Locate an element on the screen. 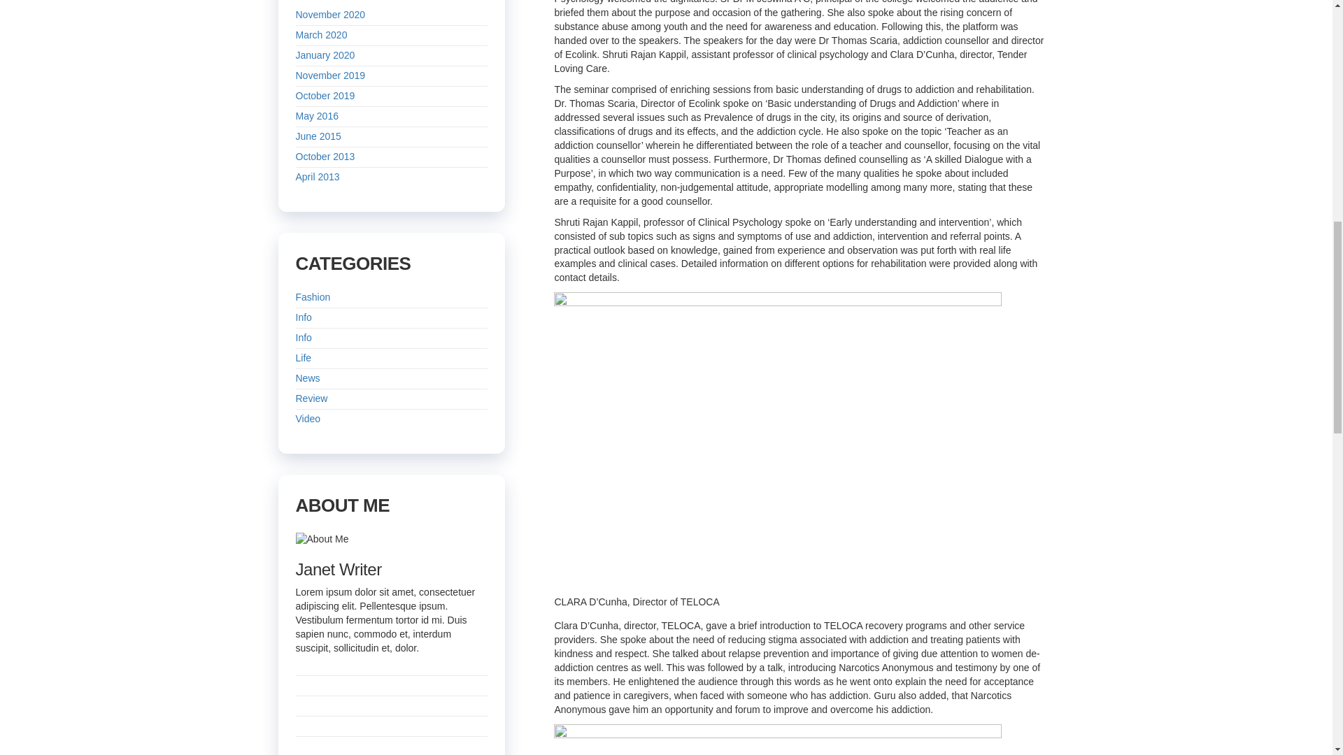 The width and height of the screenshot is (1343, 755). Info is located at coordinates (304, 317).